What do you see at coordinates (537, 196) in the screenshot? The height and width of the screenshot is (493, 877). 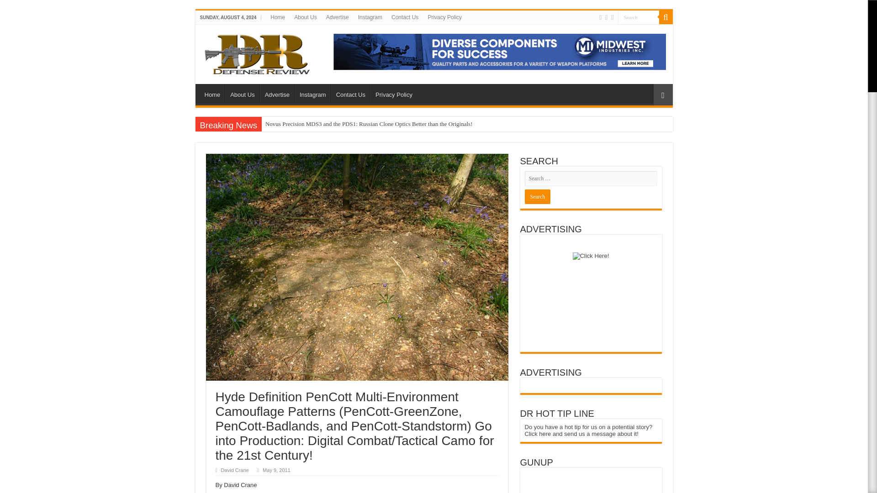 I see `Search` at bounding box center [537, 196].